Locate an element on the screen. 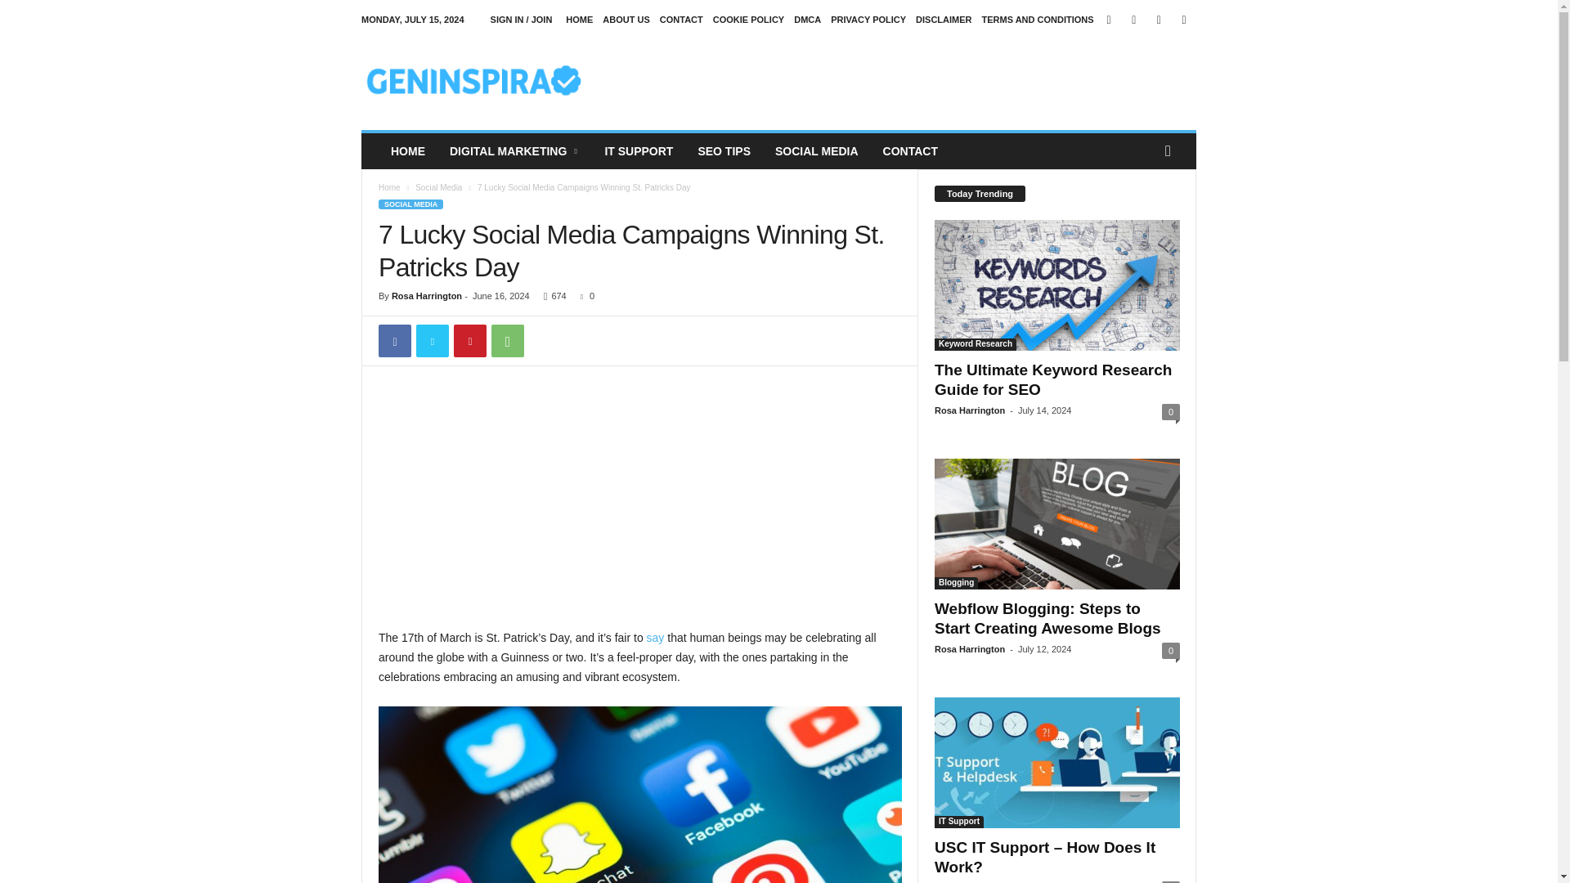 The image size is (1570, 883). Facebook is located at coordinates (394, 341).